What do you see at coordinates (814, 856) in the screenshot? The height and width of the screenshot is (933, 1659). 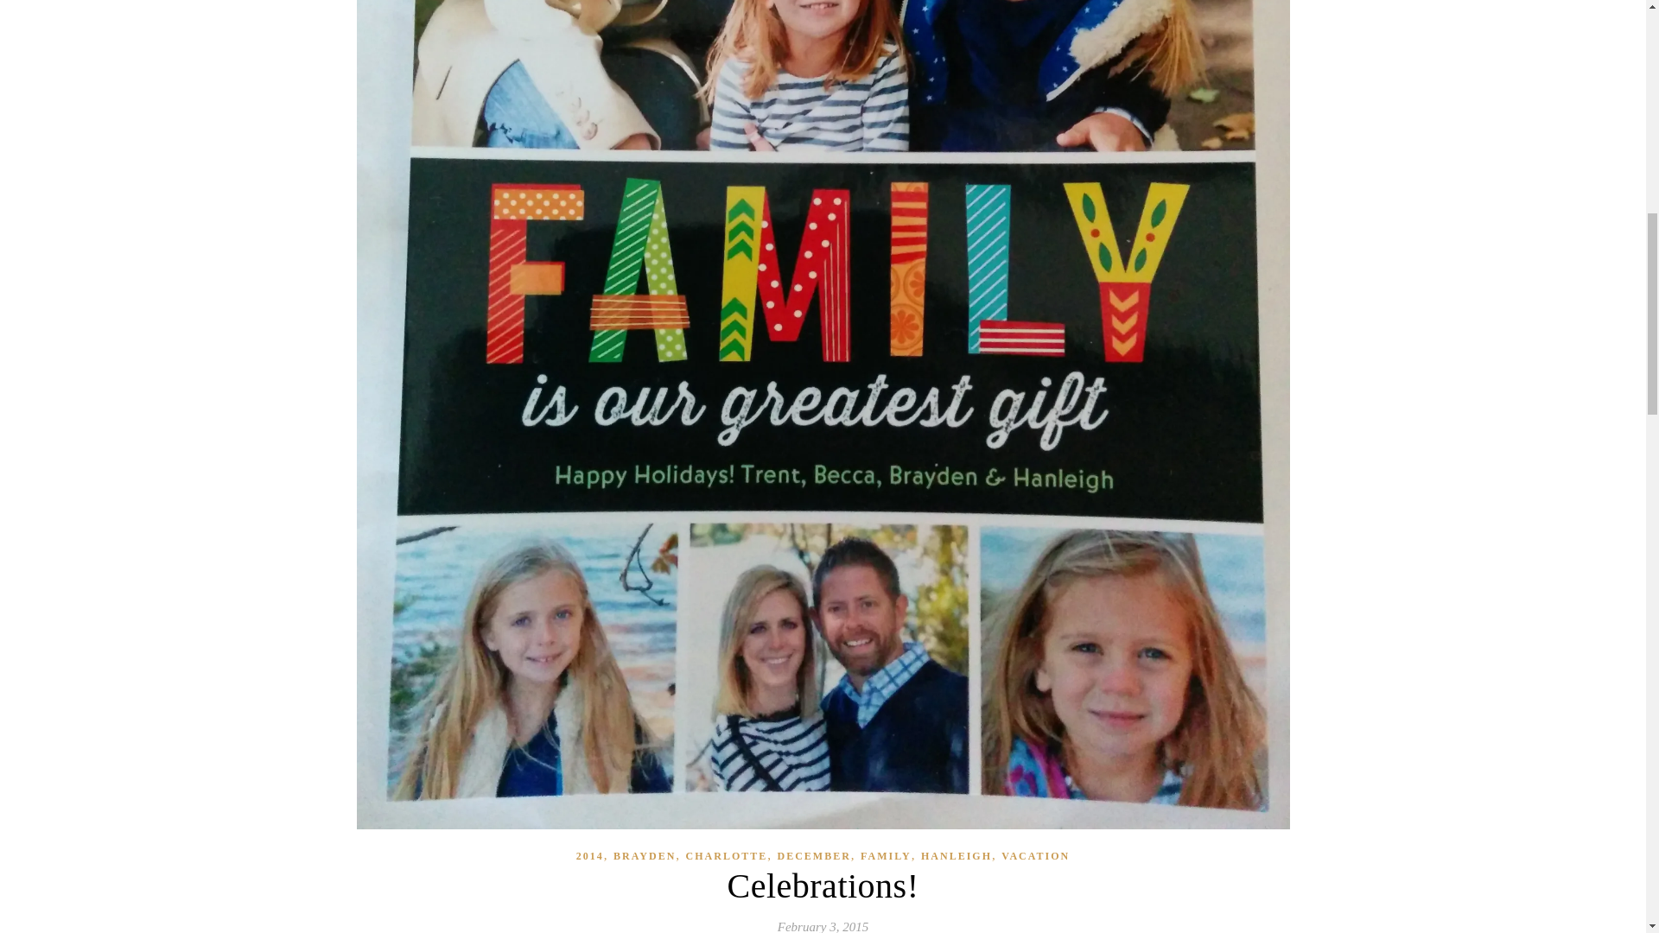 I see `DECEMBER` at bounding box center [814, 856].